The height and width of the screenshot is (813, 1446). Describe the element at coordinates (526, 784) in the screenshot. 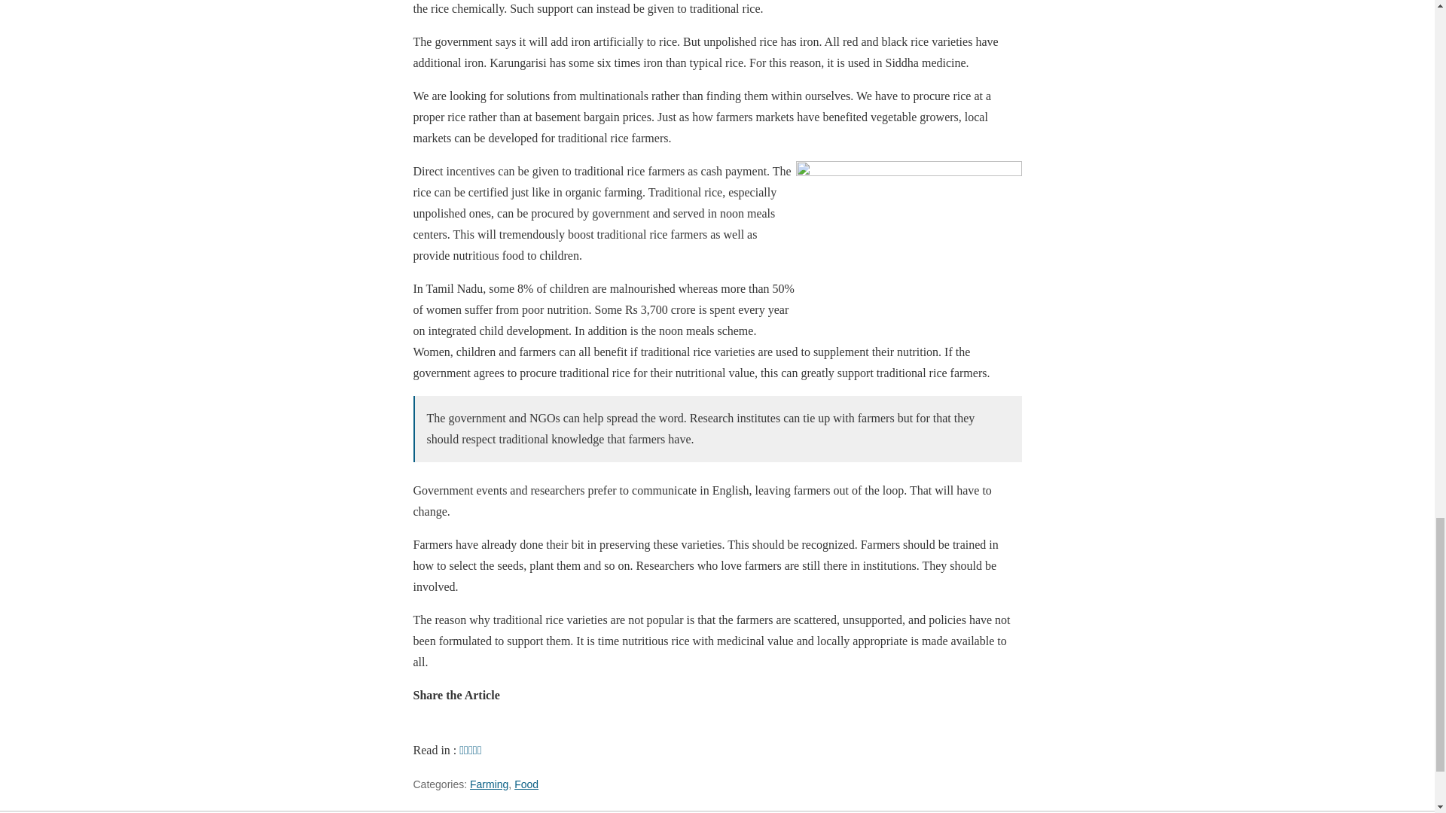

I see `Food` at that location.